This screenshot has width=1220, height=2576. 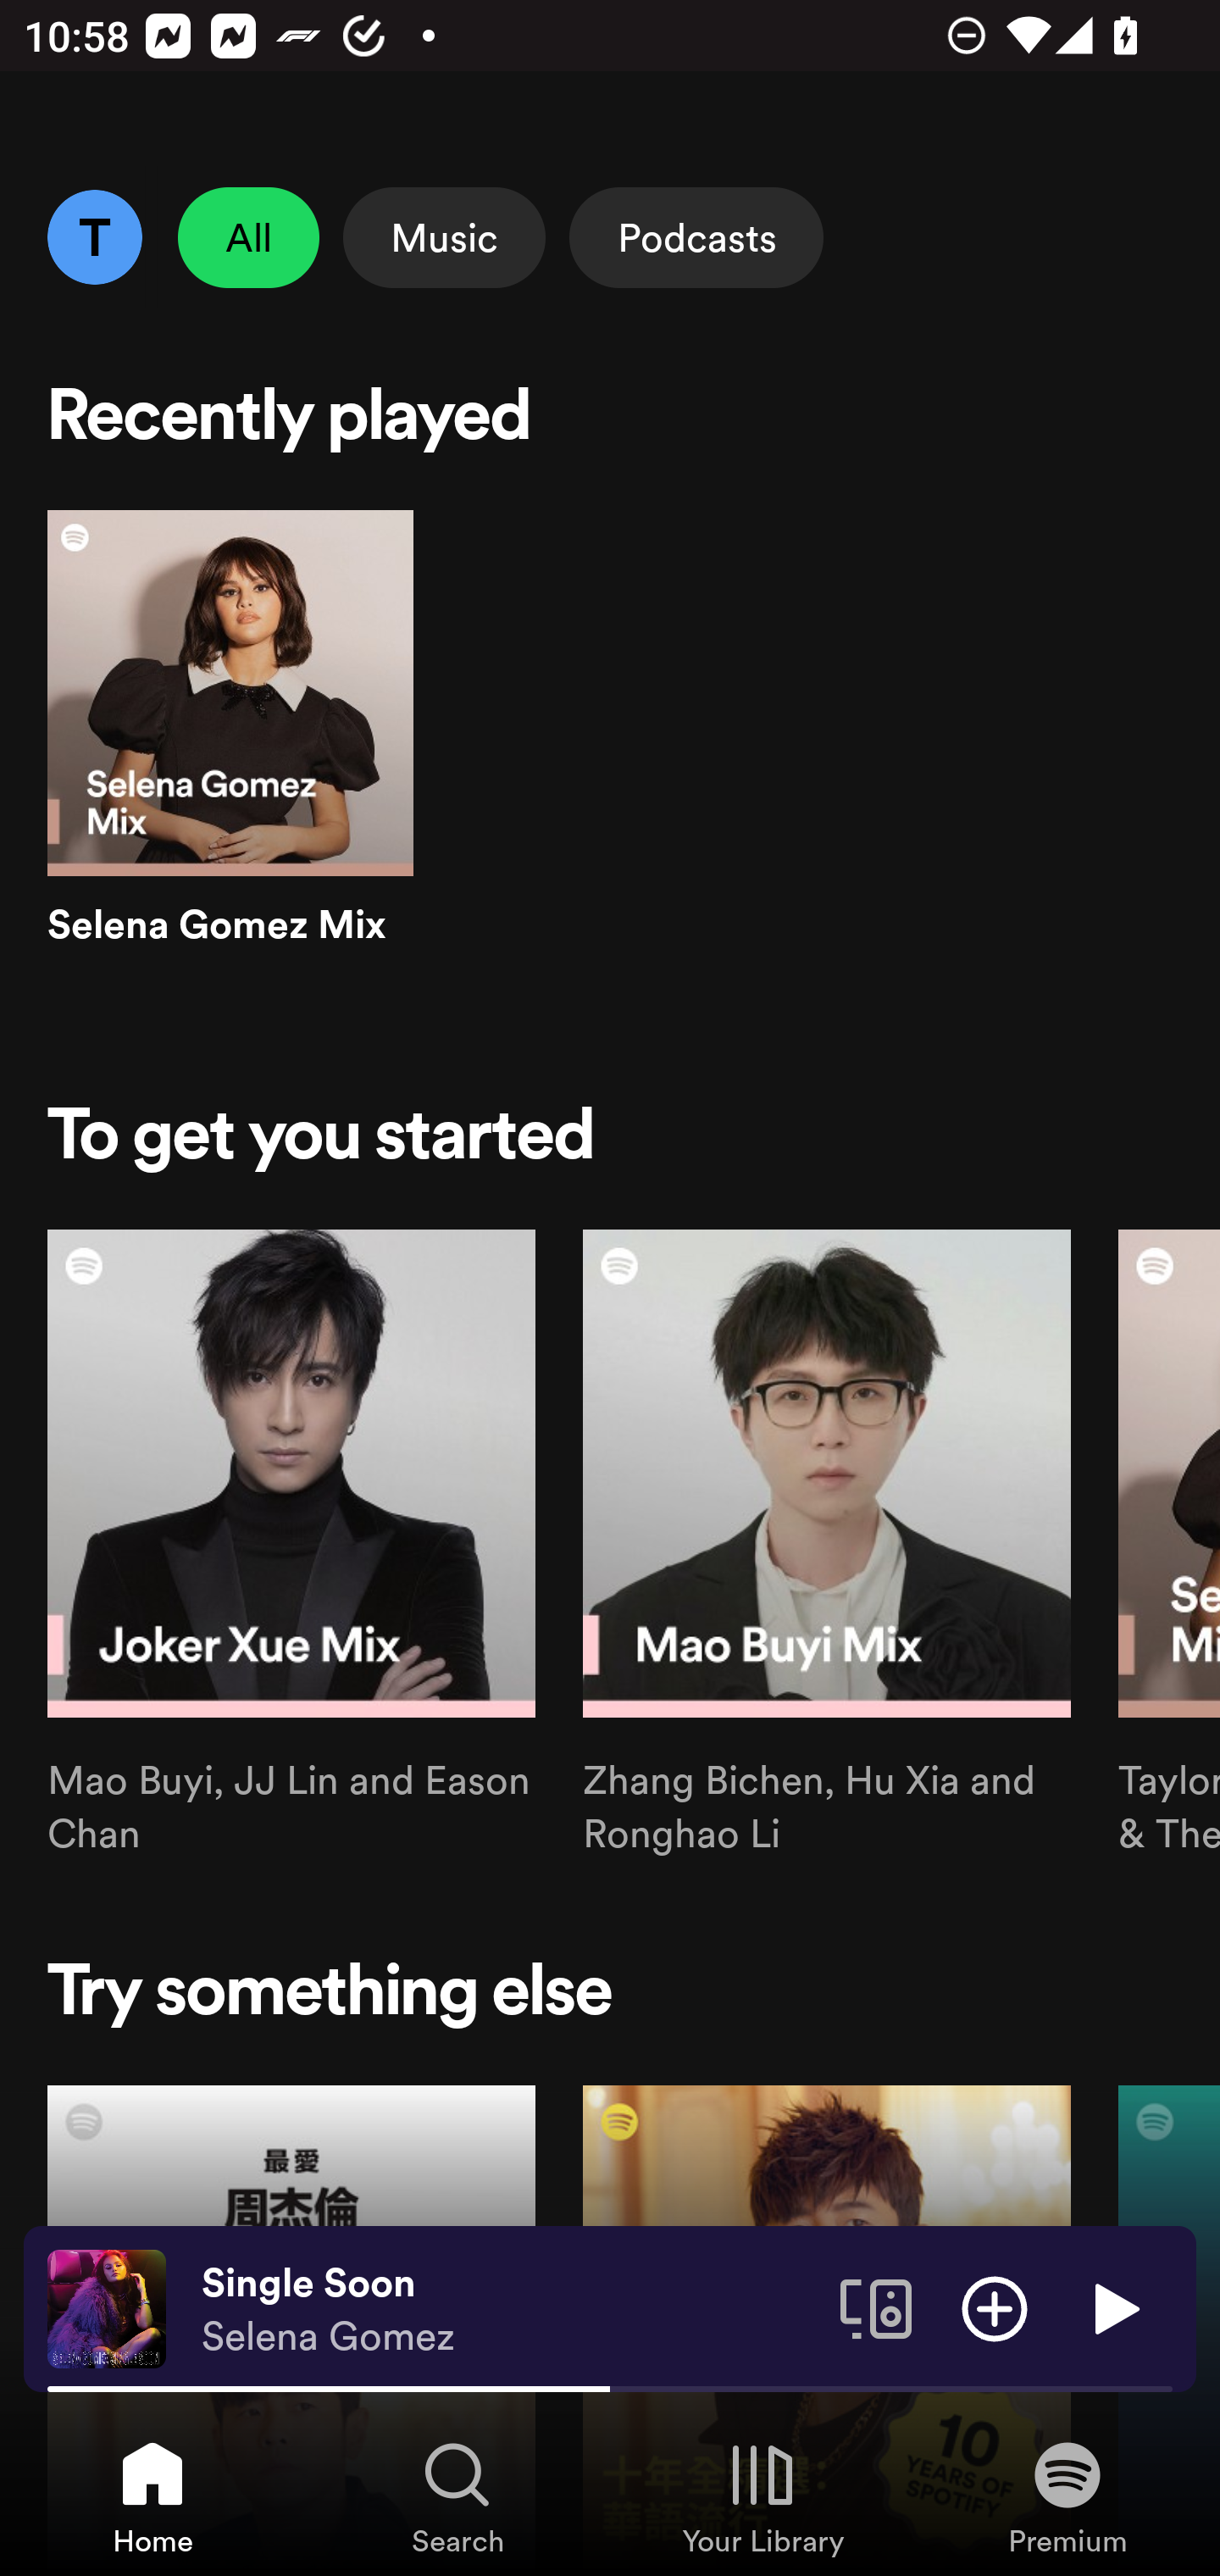 What do you see at coordinates (1067, 2496) in the screenshot?
I see `Premium, Tab 4 of 4 Premium Premium` at bounding box center [1067, 2496].